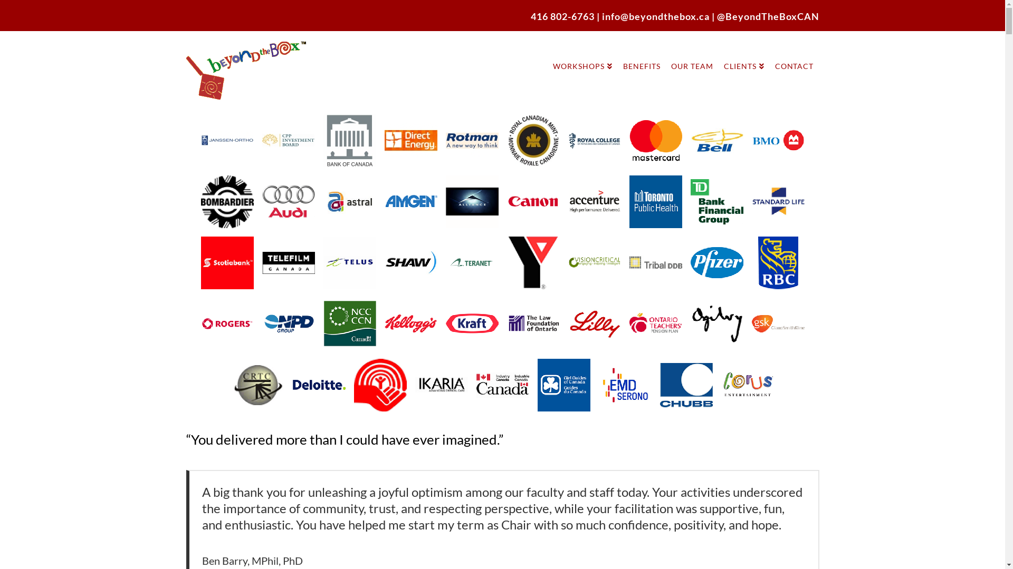 This screenshot has height=569, width=1013. I want to click on WORKSHOPS, so click(582, 55).